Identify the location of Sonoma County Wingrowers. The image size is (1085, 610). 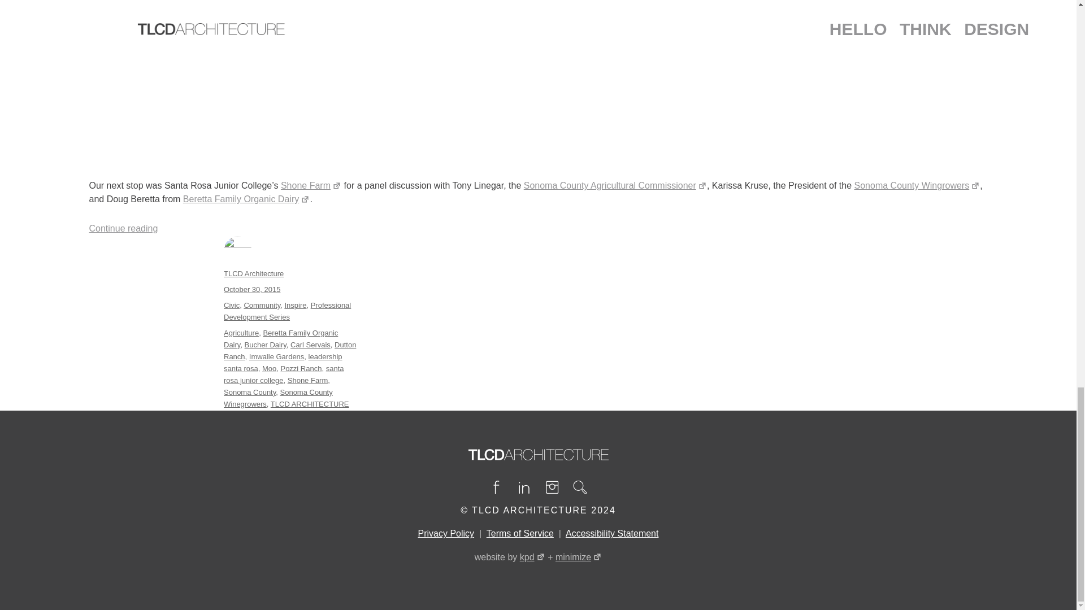
(918, 185).